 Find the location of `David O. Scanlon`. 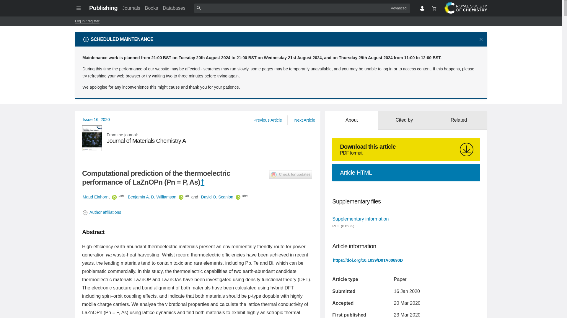

David O. Scanlon is located at coordinates (151, 8).